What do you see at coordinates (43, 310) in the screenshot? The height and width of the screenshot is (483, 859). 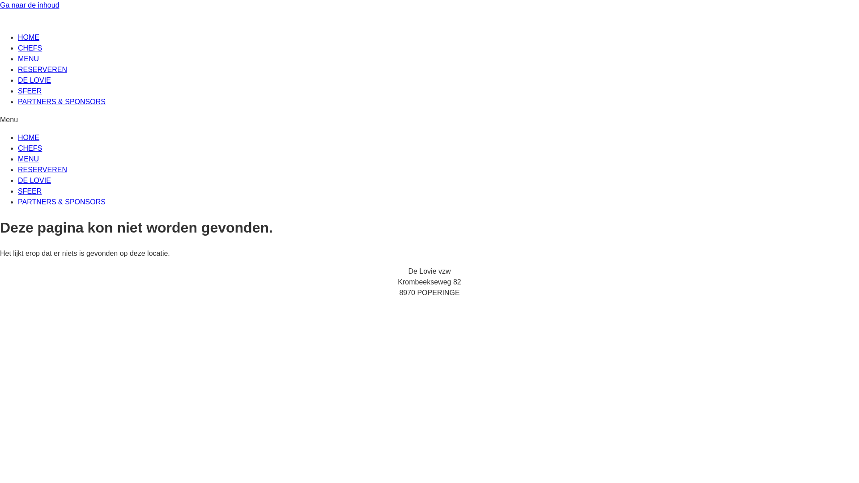 I see `chefsforcharity@delovie.be` at bounding box center [43, 310].